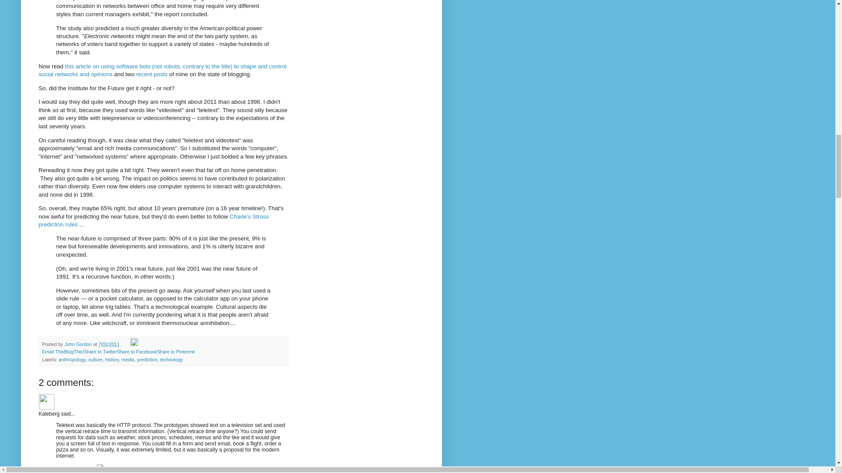 The width and height of the screenshot is (842, 473). What do you see at coordinates (125, 344) in the screenshot?
I see `Email Post` at bounding box center [125, 344].